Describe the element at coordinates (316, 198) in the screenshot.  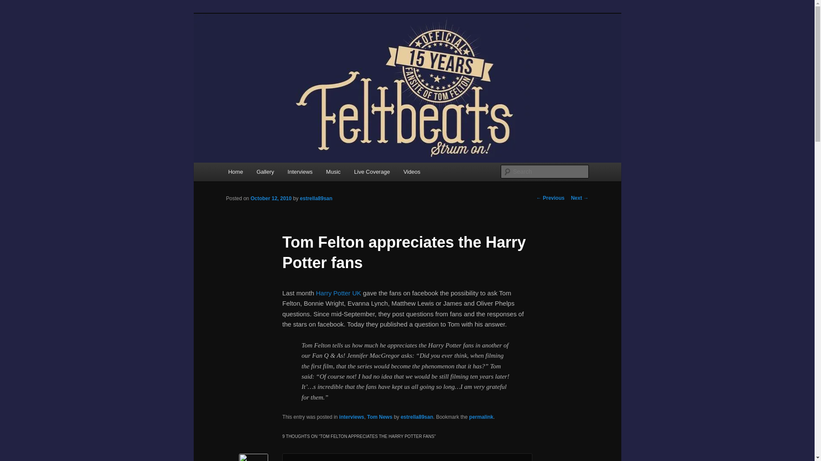
I see `View all posts by estrella89san` at that location.